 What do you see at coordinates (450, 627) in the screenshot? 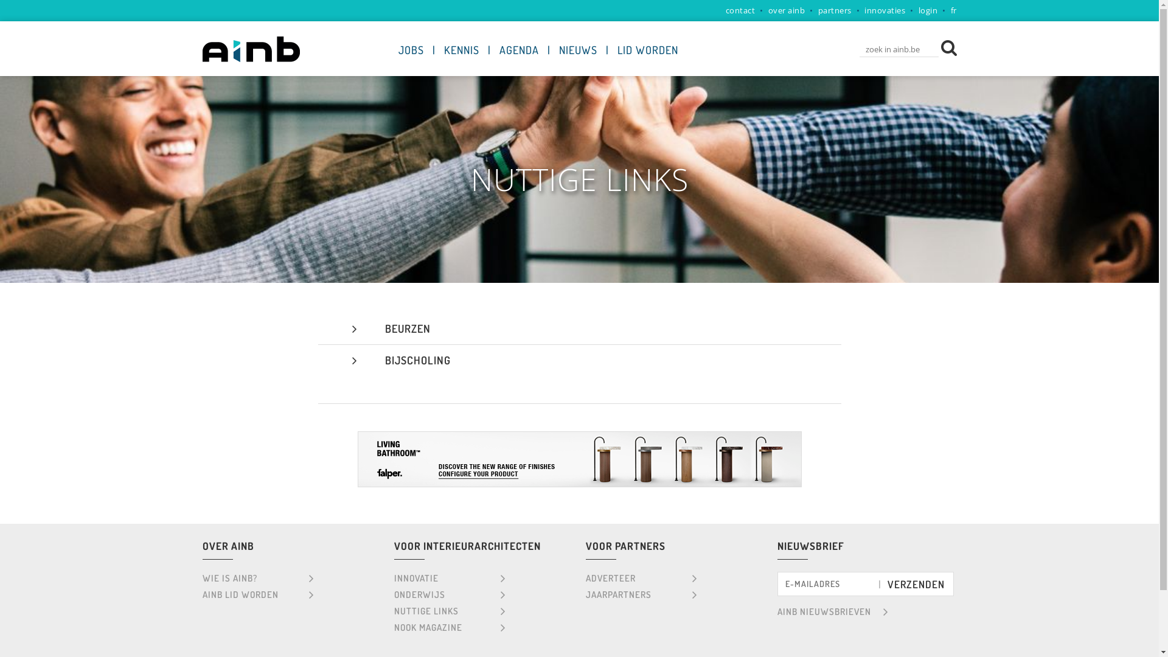
I see `NOOK MAGAZINE` at bounding box center [450, 627].